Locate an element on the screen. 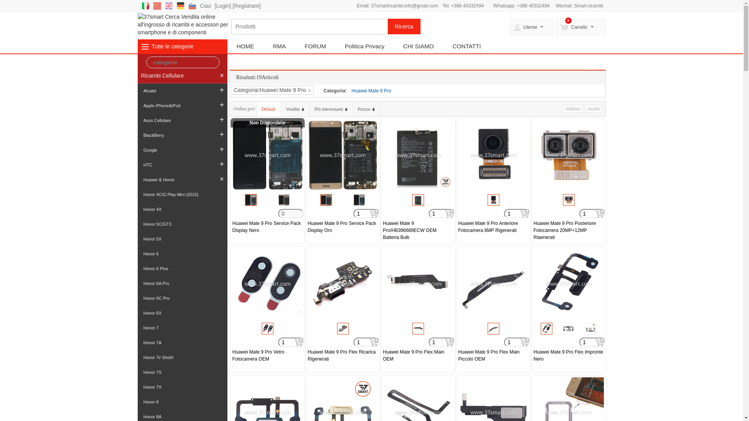 Image resolution: width=749 pixels, height=421 pixels. Honor 6 Plus is located at coordinates (182, 269).